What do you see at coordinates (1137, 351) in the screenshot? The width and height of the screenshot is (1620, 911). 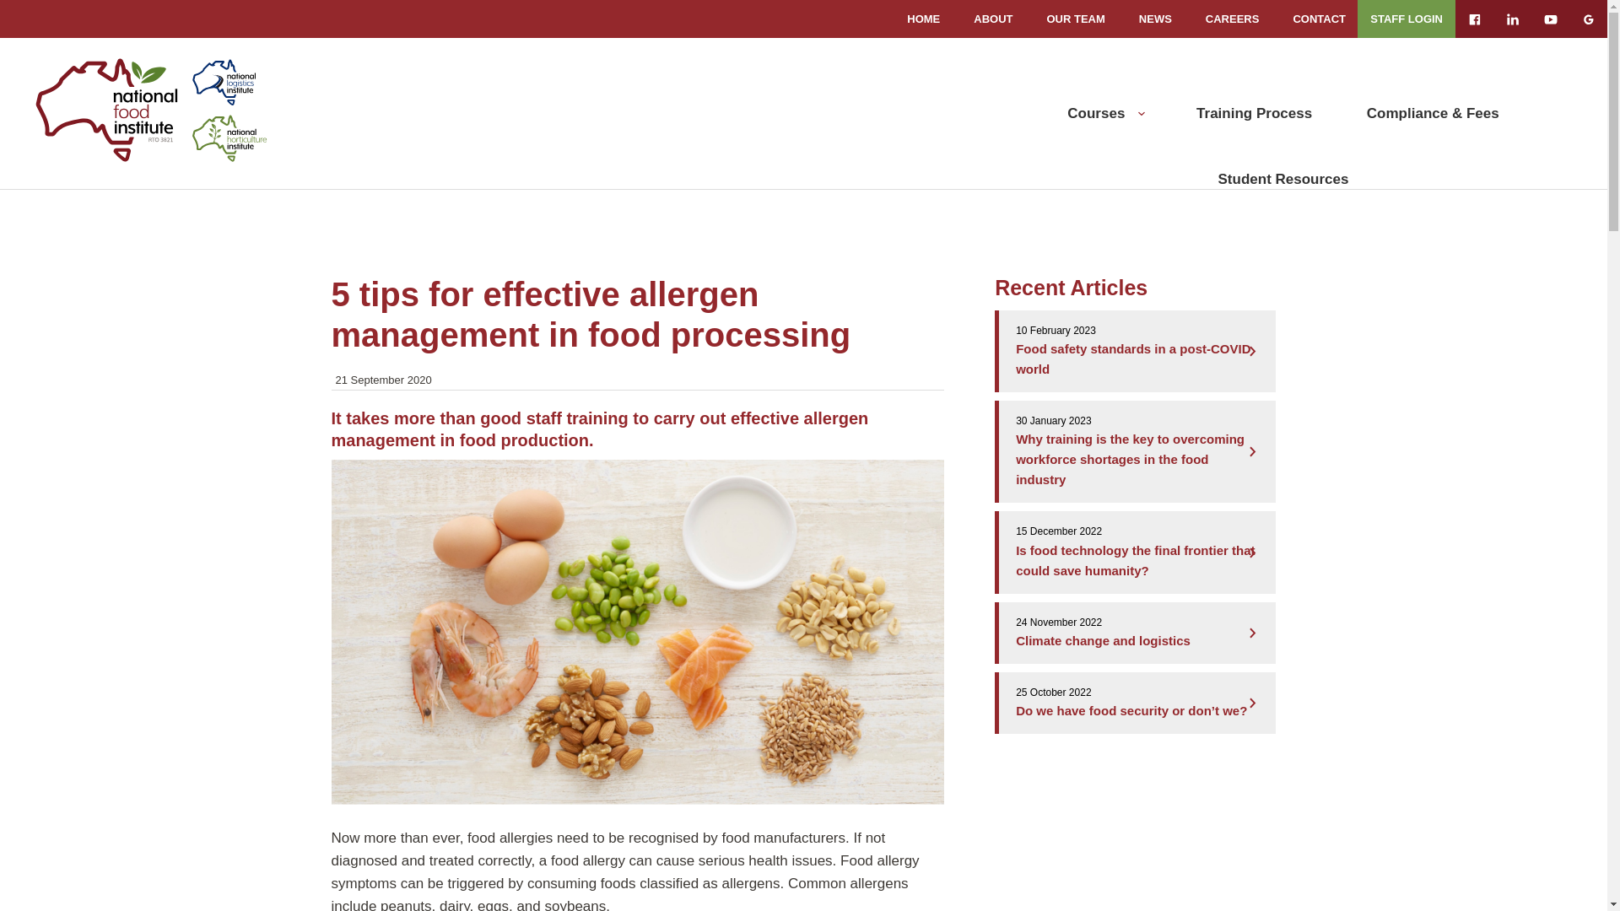 I see `10 February 2023
Food safety standards in a post-COVID world` at bounding box center [1137, 351].